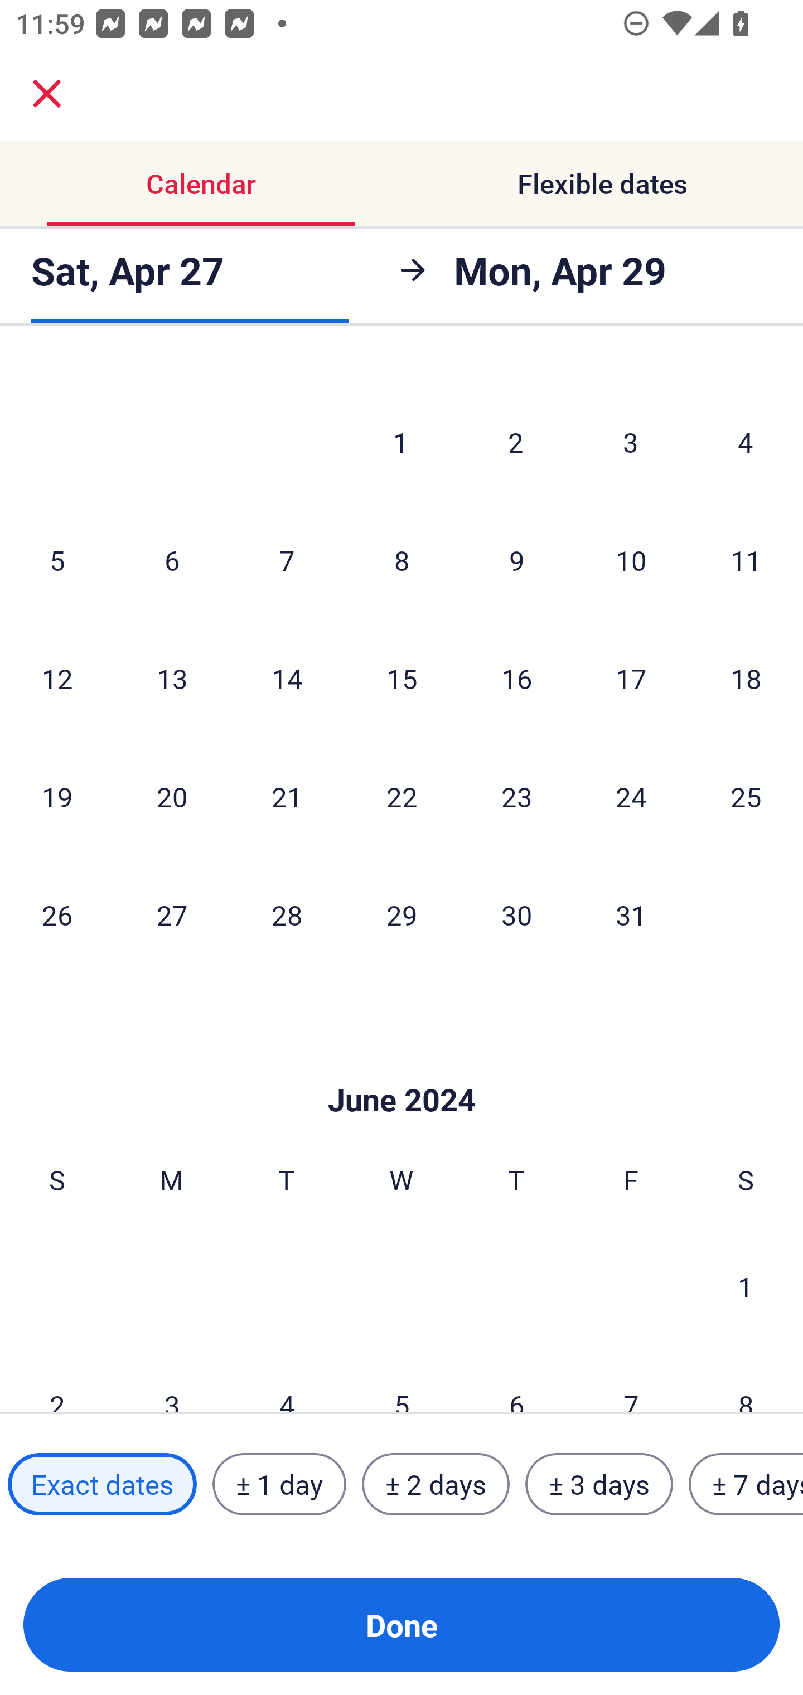  I want to click on Skip to Done, so click(401, 1067).